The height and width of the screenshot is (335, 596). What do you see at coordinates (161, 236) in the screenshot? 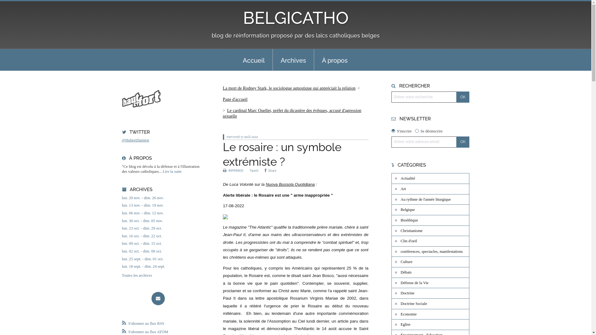
I see `lun. 16 oct. - dim. 22 oct.` at bounding box center [161, 236].